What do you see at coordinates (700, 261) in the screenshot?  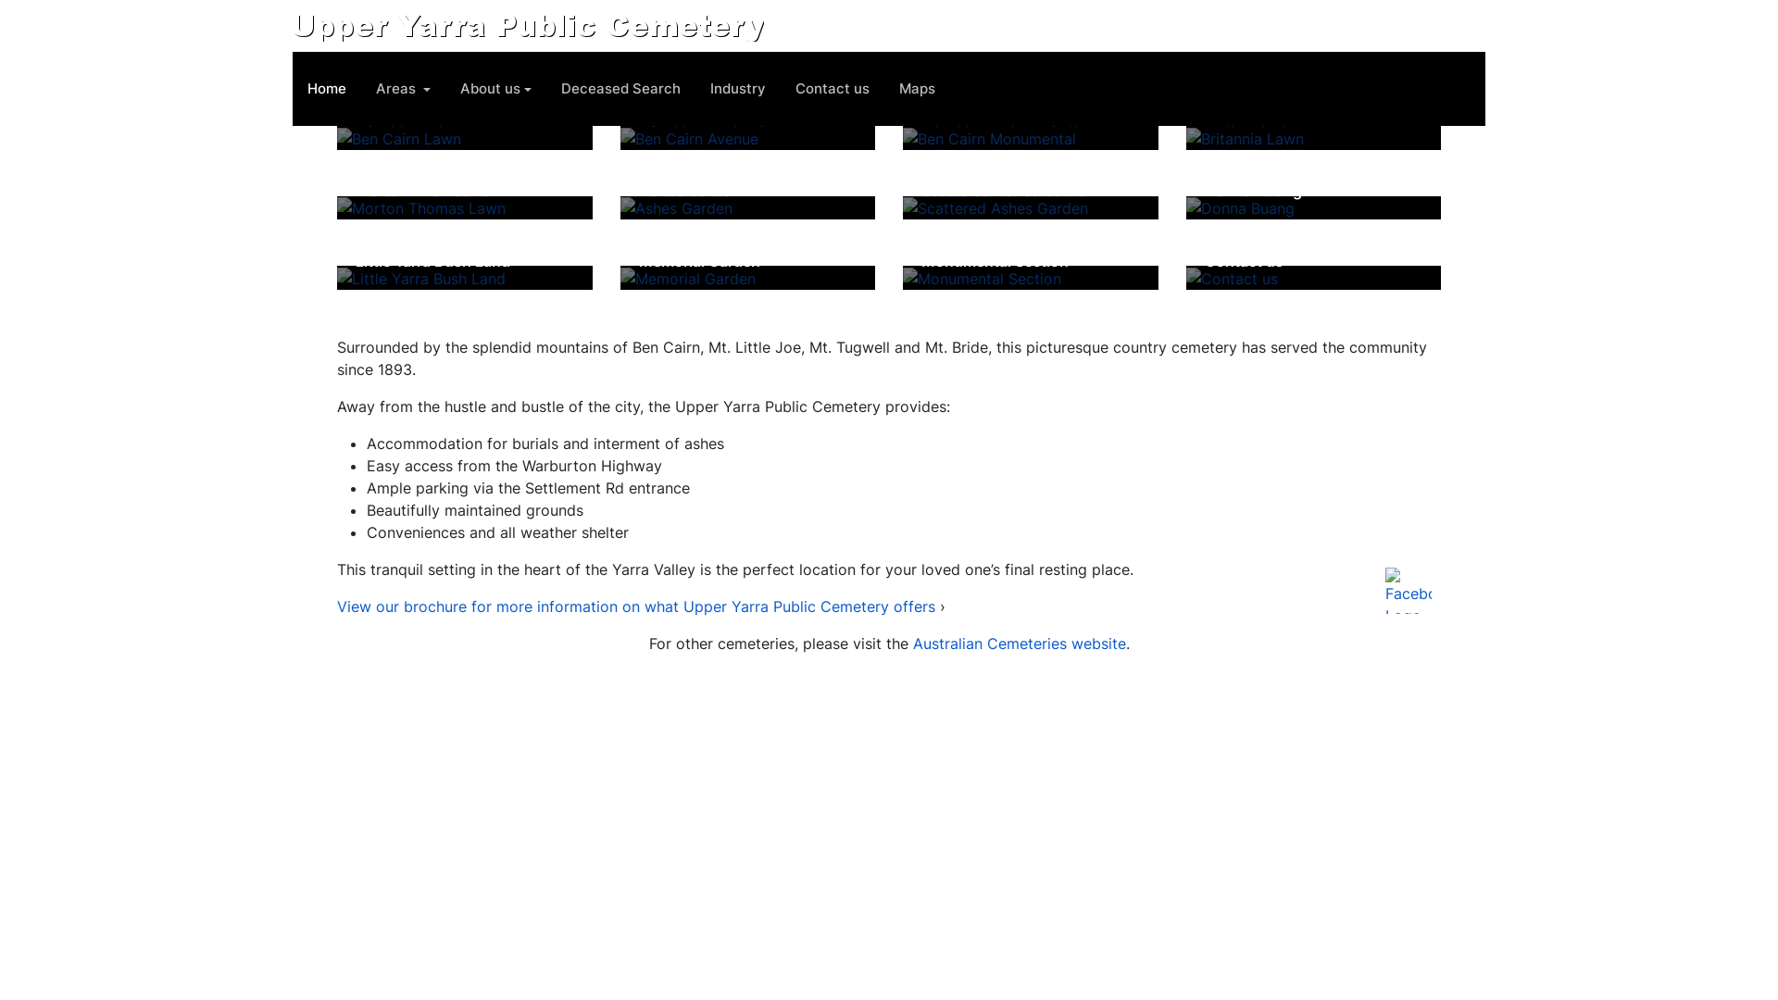 I see `Memorial Garden` at bounding box center [700, 261].